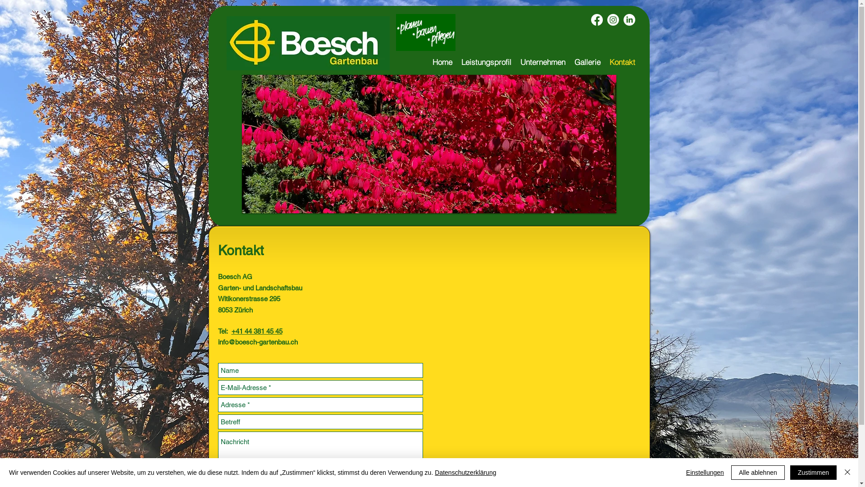  Describe the element at coordinates (257, 331) in the screenshot. I see `+41 44 381 45 45` at that location.